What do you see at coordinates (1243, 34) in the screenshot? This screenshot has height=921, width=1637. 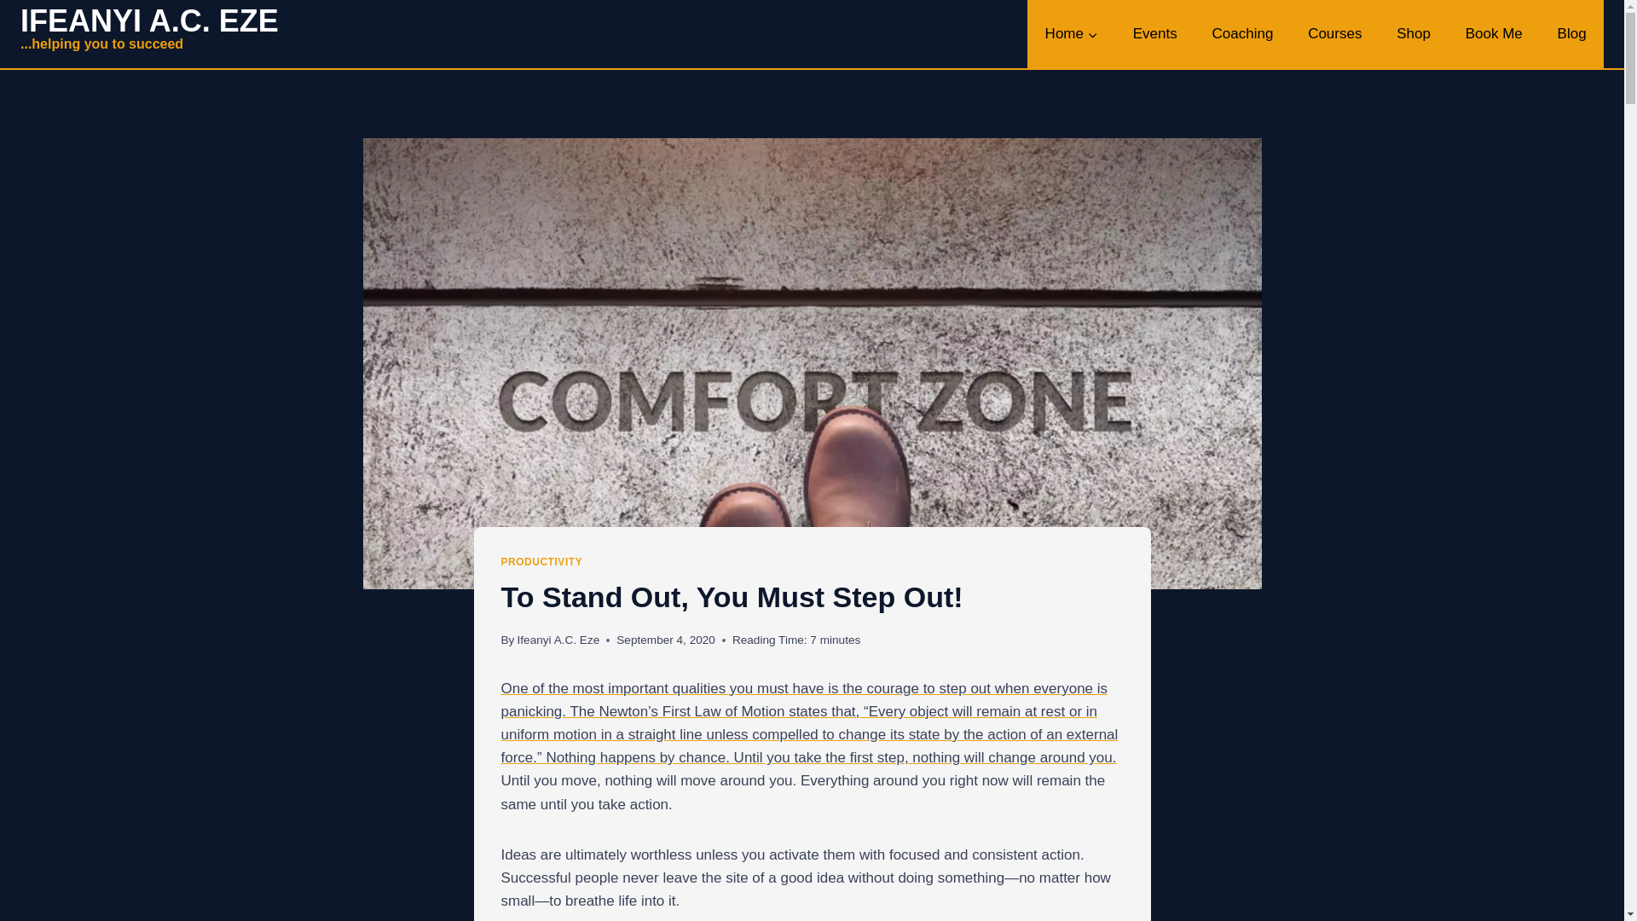 I see `Coaching` at bounding box center [1243, 34].